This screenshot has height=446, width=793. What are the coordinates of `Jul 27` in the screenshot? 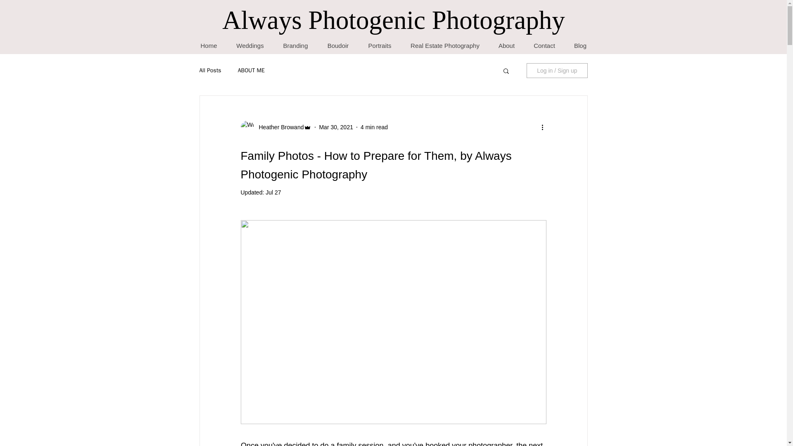 It's located at (273, 192).